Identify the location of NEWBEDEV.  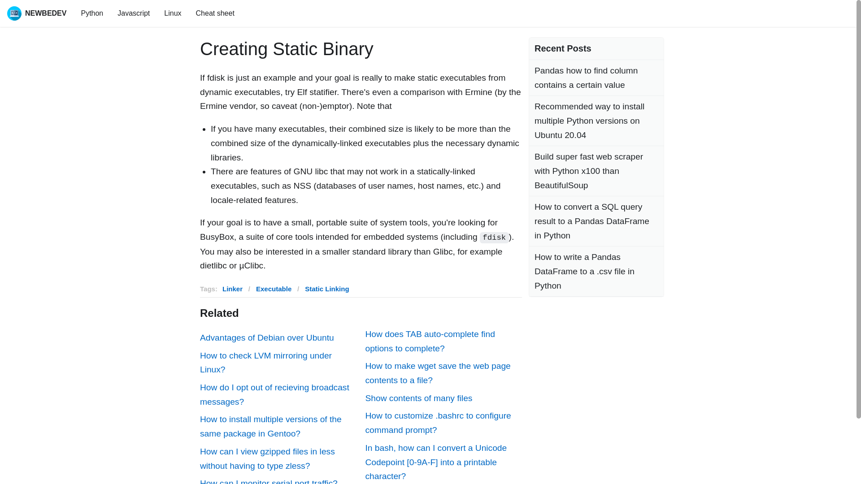
(36, 13).